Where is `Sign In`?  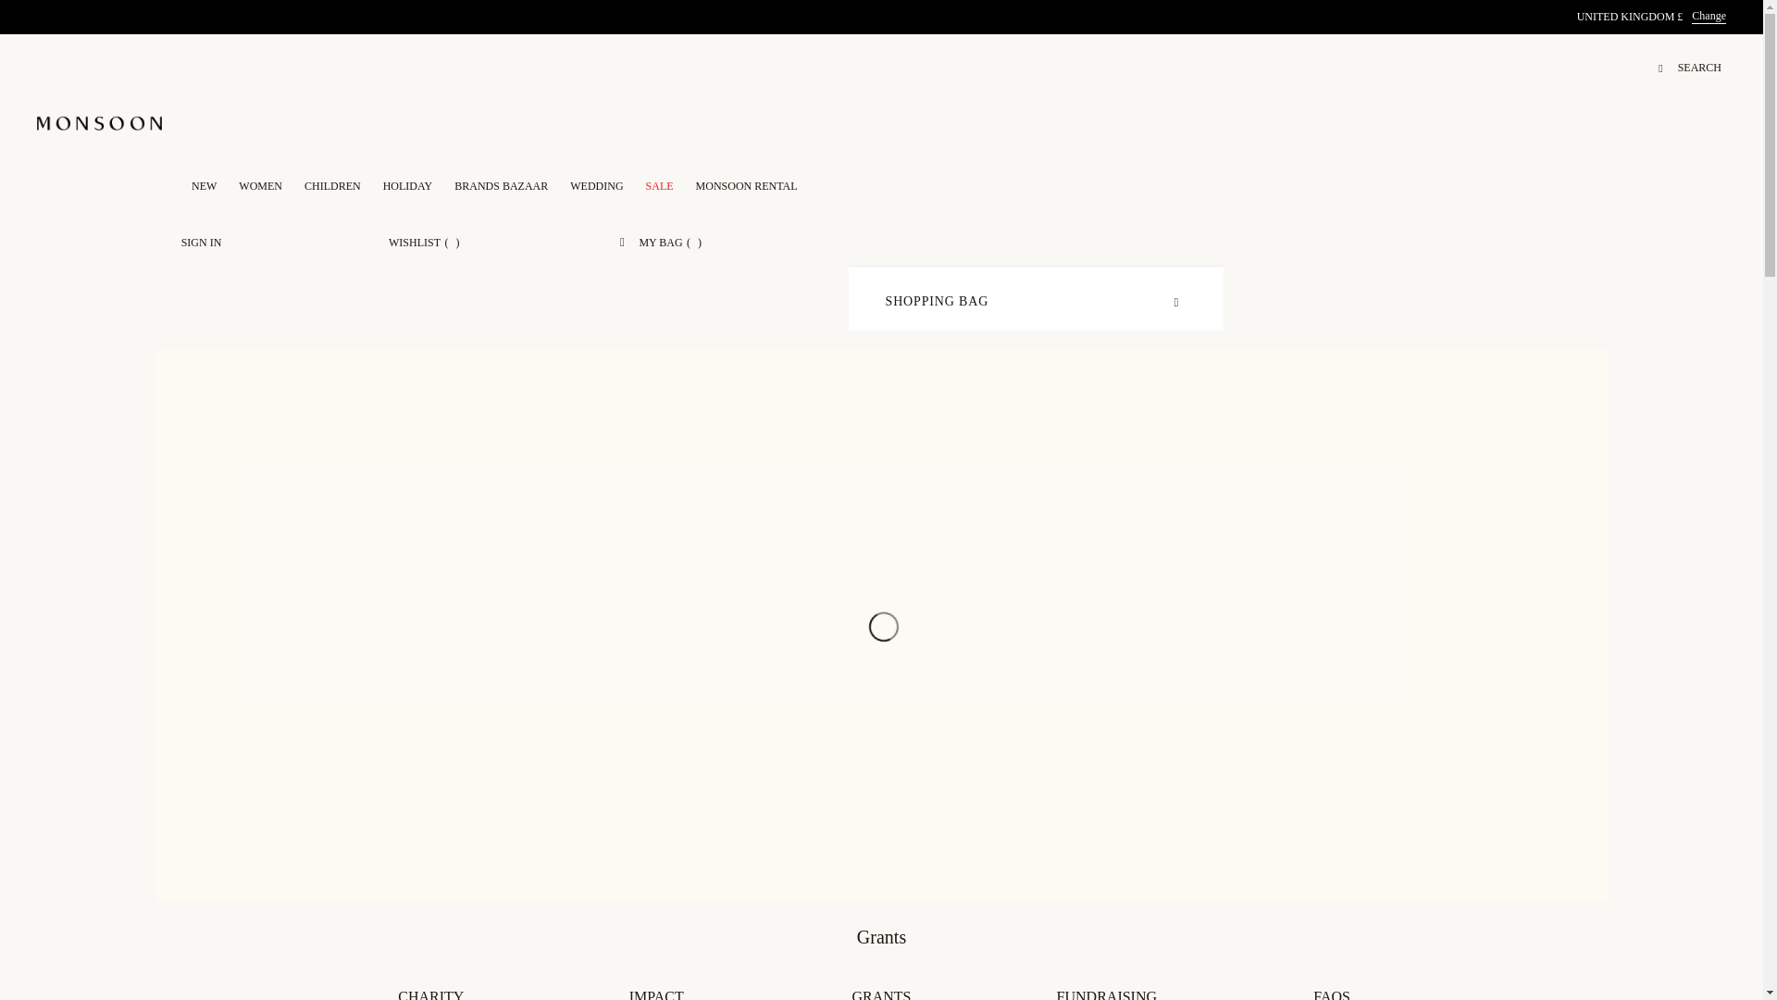 Sign In is located at coordinates (202, 237).